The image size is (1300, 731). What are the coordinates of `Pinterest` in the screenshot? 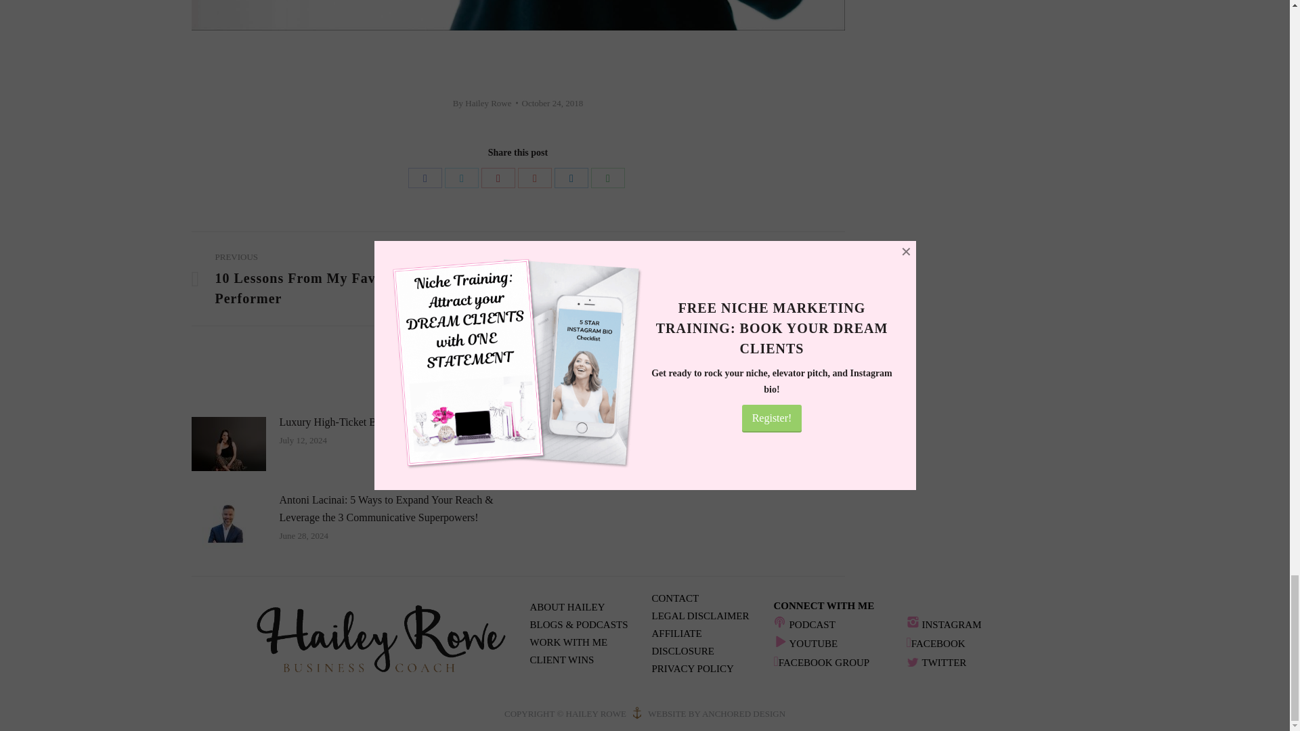 It's located at (498, 177).